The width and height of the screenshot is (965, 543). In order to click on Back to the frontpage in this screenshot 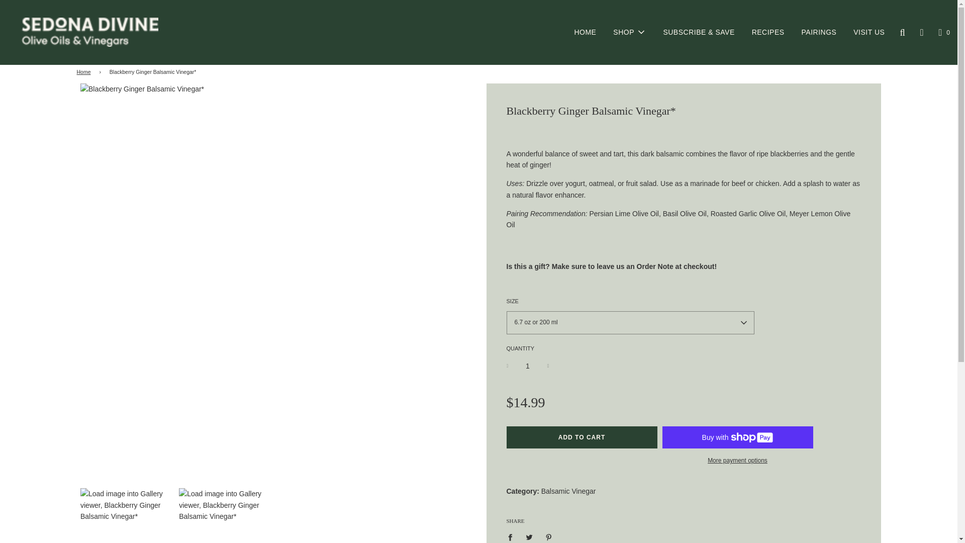, I will do `click(84, 72)`.